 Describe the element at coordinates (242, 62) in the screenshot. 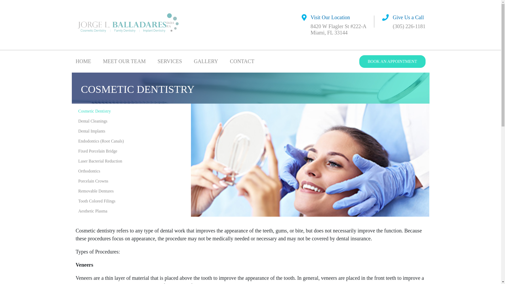

I see `CONTACT` at that location.